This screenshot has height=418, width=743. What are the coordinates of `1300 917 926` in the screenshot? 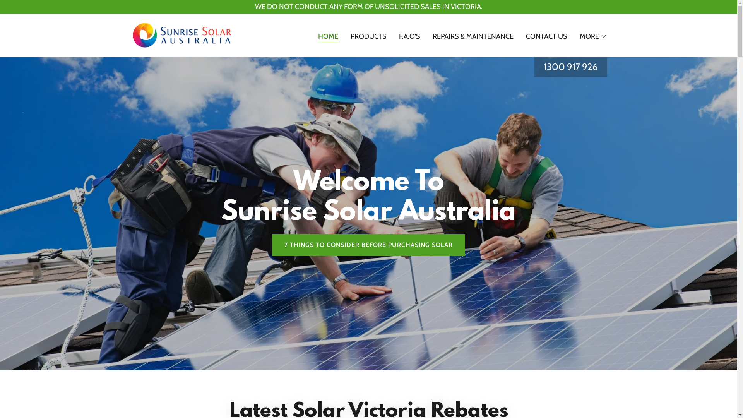 It's located at (570, 67).